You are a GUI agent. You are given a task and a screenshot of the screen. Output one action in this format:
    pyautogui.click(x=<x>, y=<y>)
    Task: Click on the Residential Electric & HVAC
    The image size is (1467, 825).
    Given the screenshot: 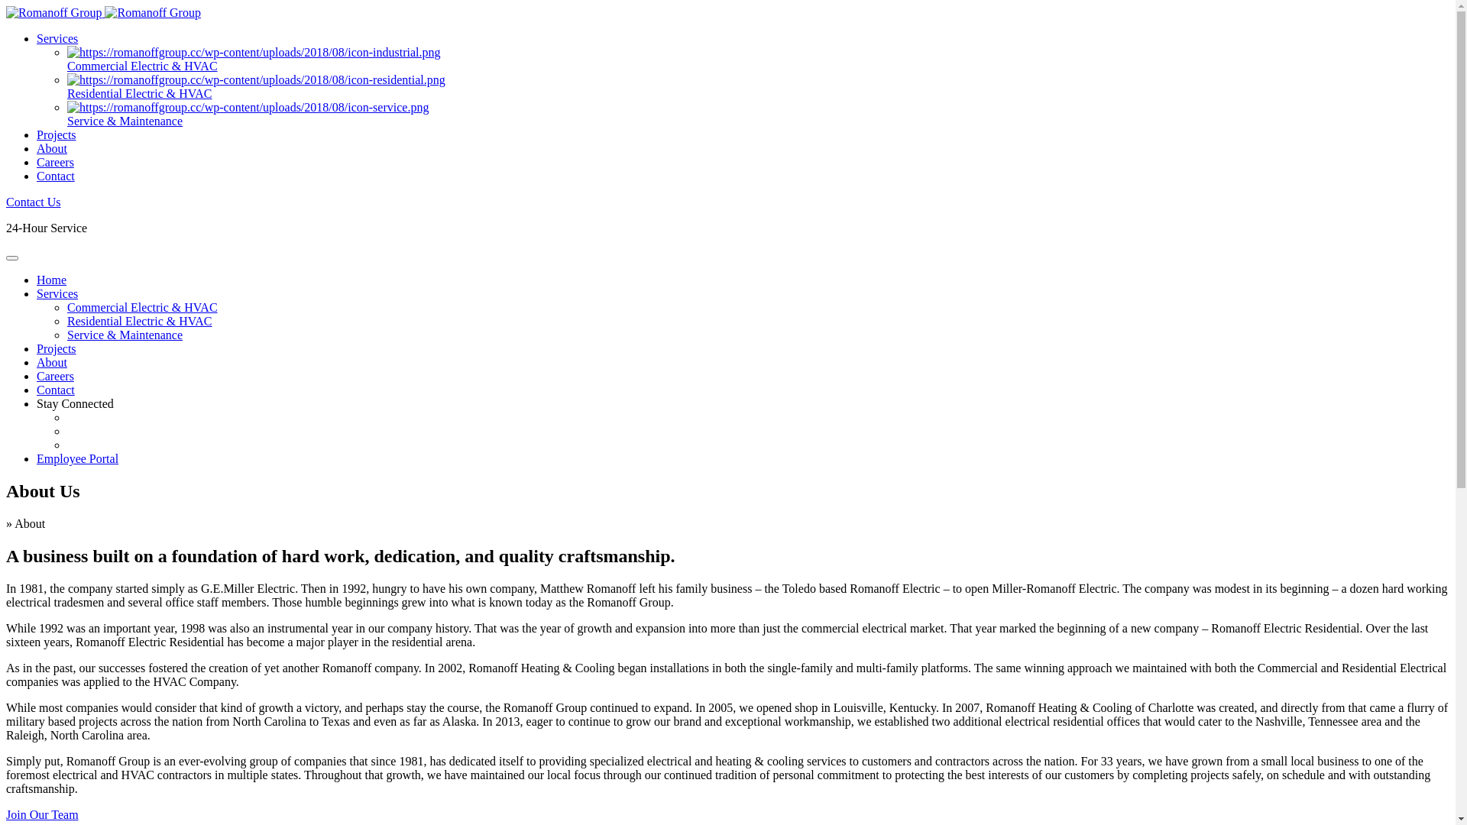 What is the action you would take?
    pyautogui.click(x=139, y=321)
    